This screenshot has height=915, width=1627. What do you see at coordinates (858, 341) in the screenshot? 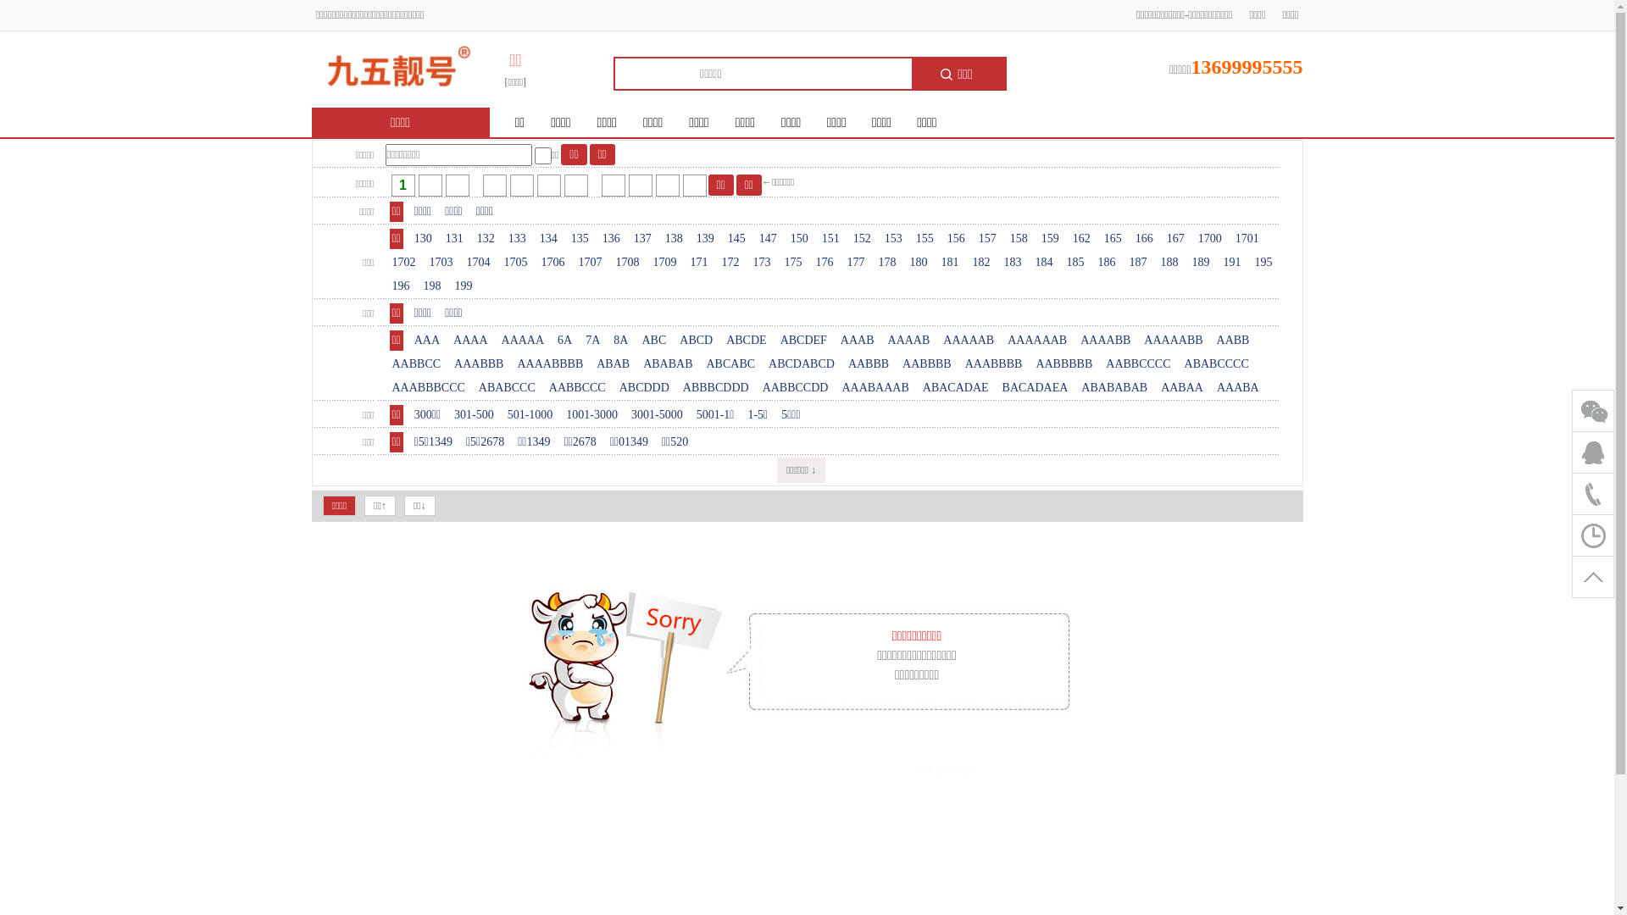
I see `AAAB` at bounding box center [858, 341].